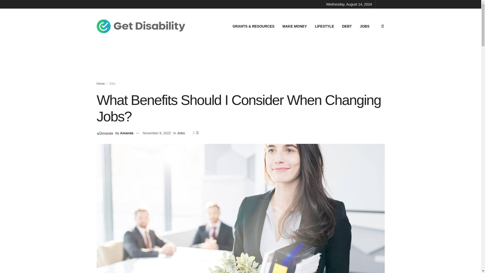 The width and height of the screenshot is (485, 273). What do you see at coordinates (101, 84) in the screenshot?
I see `Home` at bounding box center [101, 84].